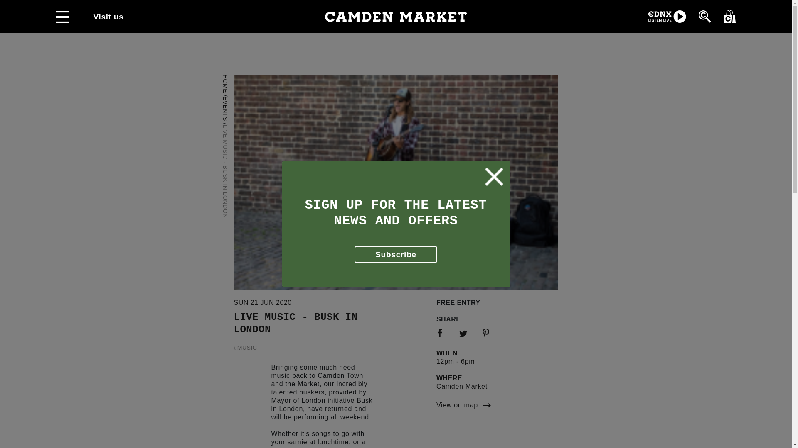 This screenshot has width=798, height=448. Describe the element at coordinates (729, 16) in the screenshot. I see `Shop online` at that location.